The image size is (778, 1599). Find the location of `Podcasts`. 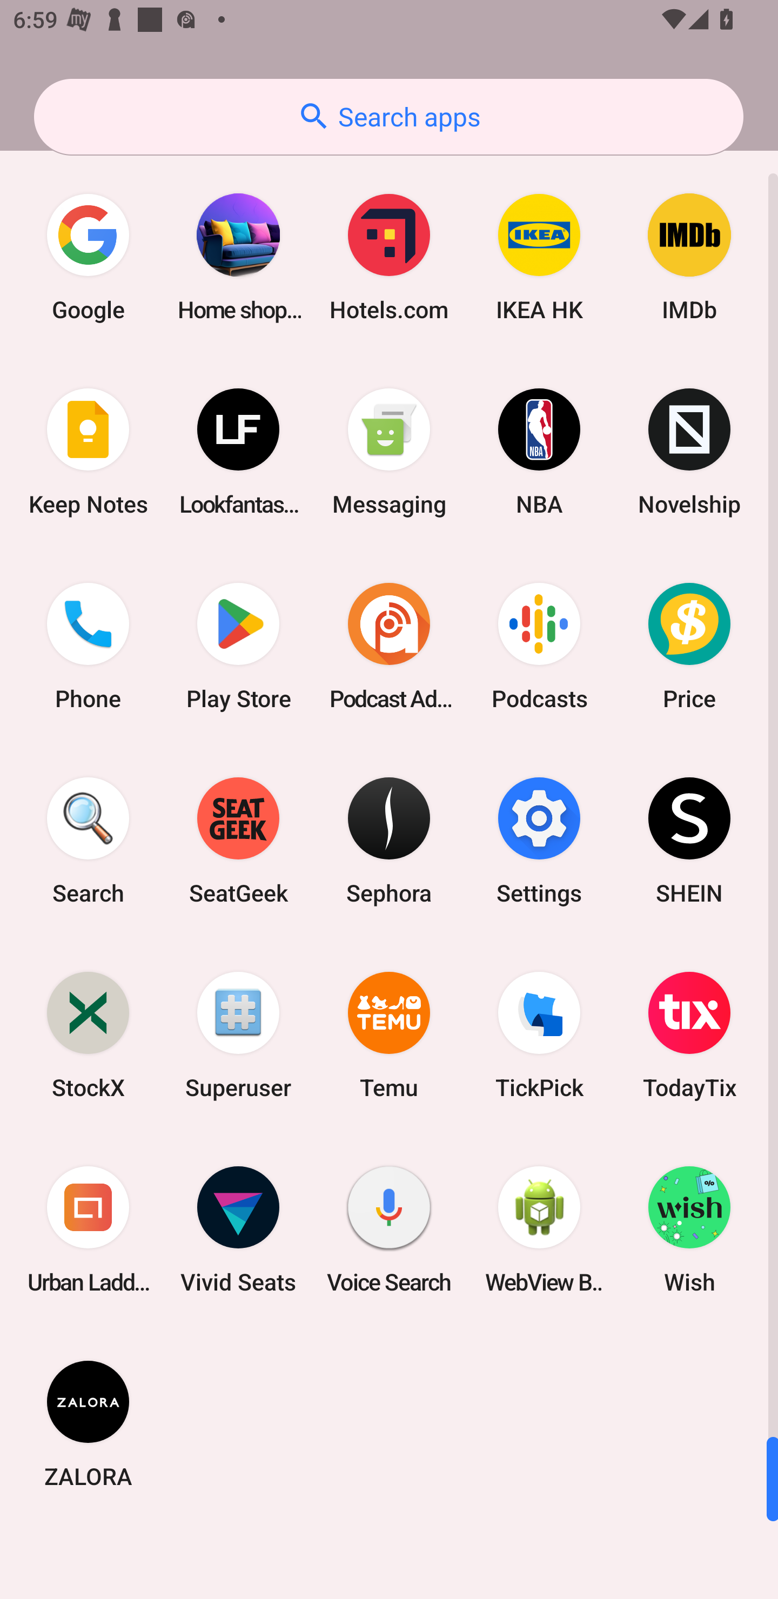

Podcasts is located at coordinates (539, 646).